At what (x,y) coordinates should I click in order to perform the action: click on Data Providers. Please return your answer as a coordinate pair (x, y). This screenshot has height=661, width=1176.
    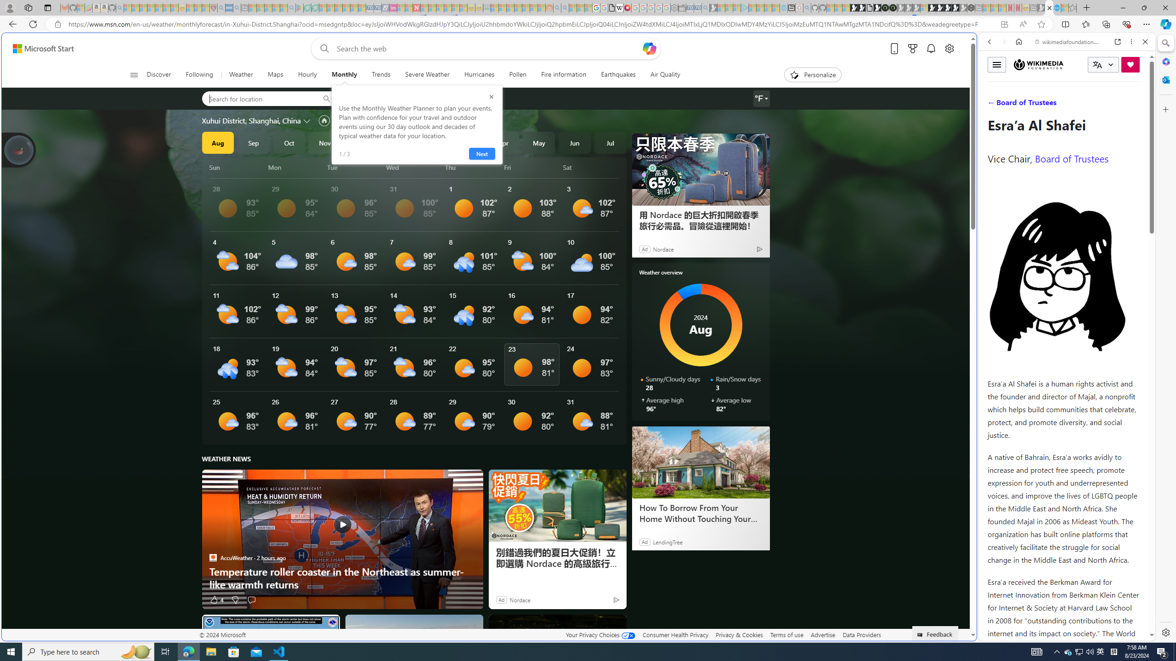
    Looking at the image, I should click on (861, 634).